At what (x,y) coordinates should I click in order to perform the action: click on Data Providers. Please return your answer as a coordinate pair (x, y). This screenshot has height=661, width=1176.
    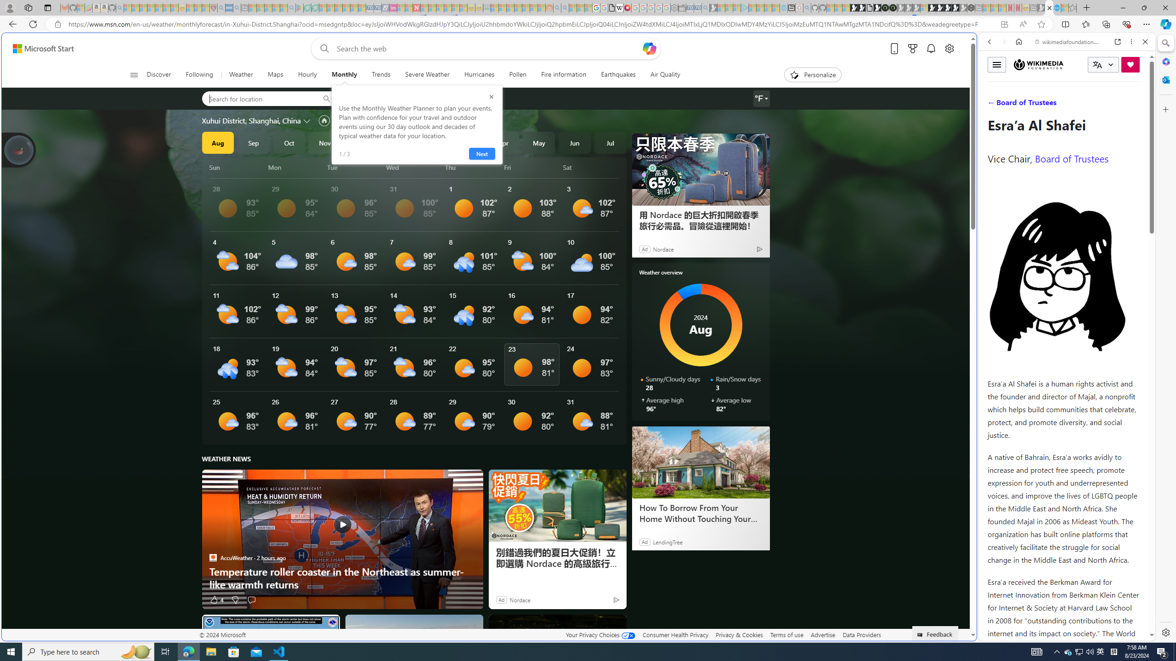
    Looking at the image, I should click on (861, 634).